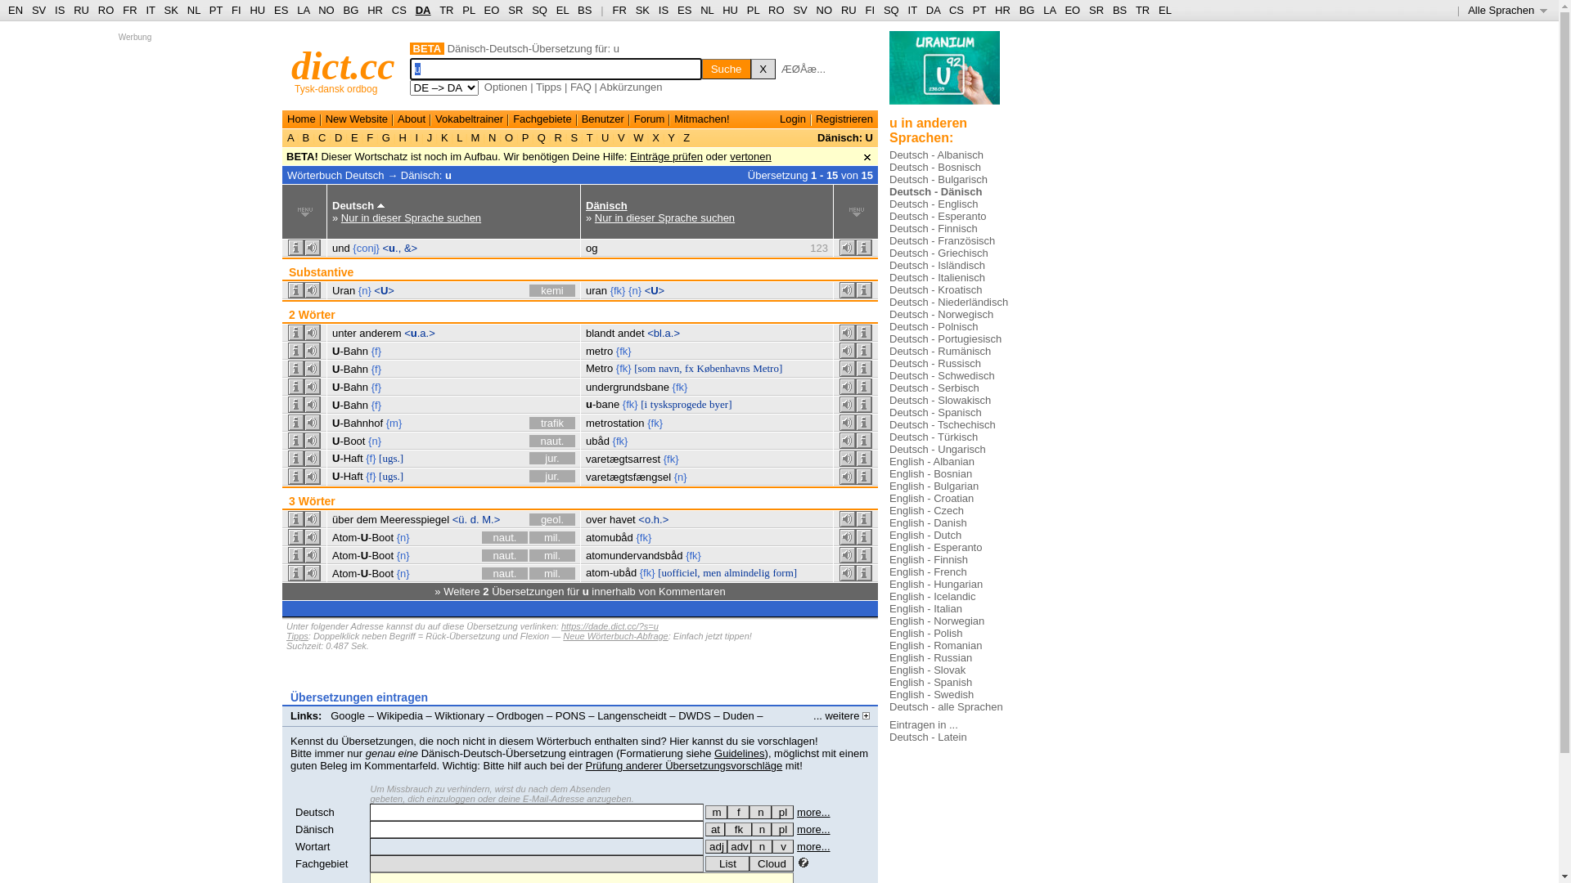 This screenshot has width=1571, height=883. I want to click on NO, so click(825, 10).